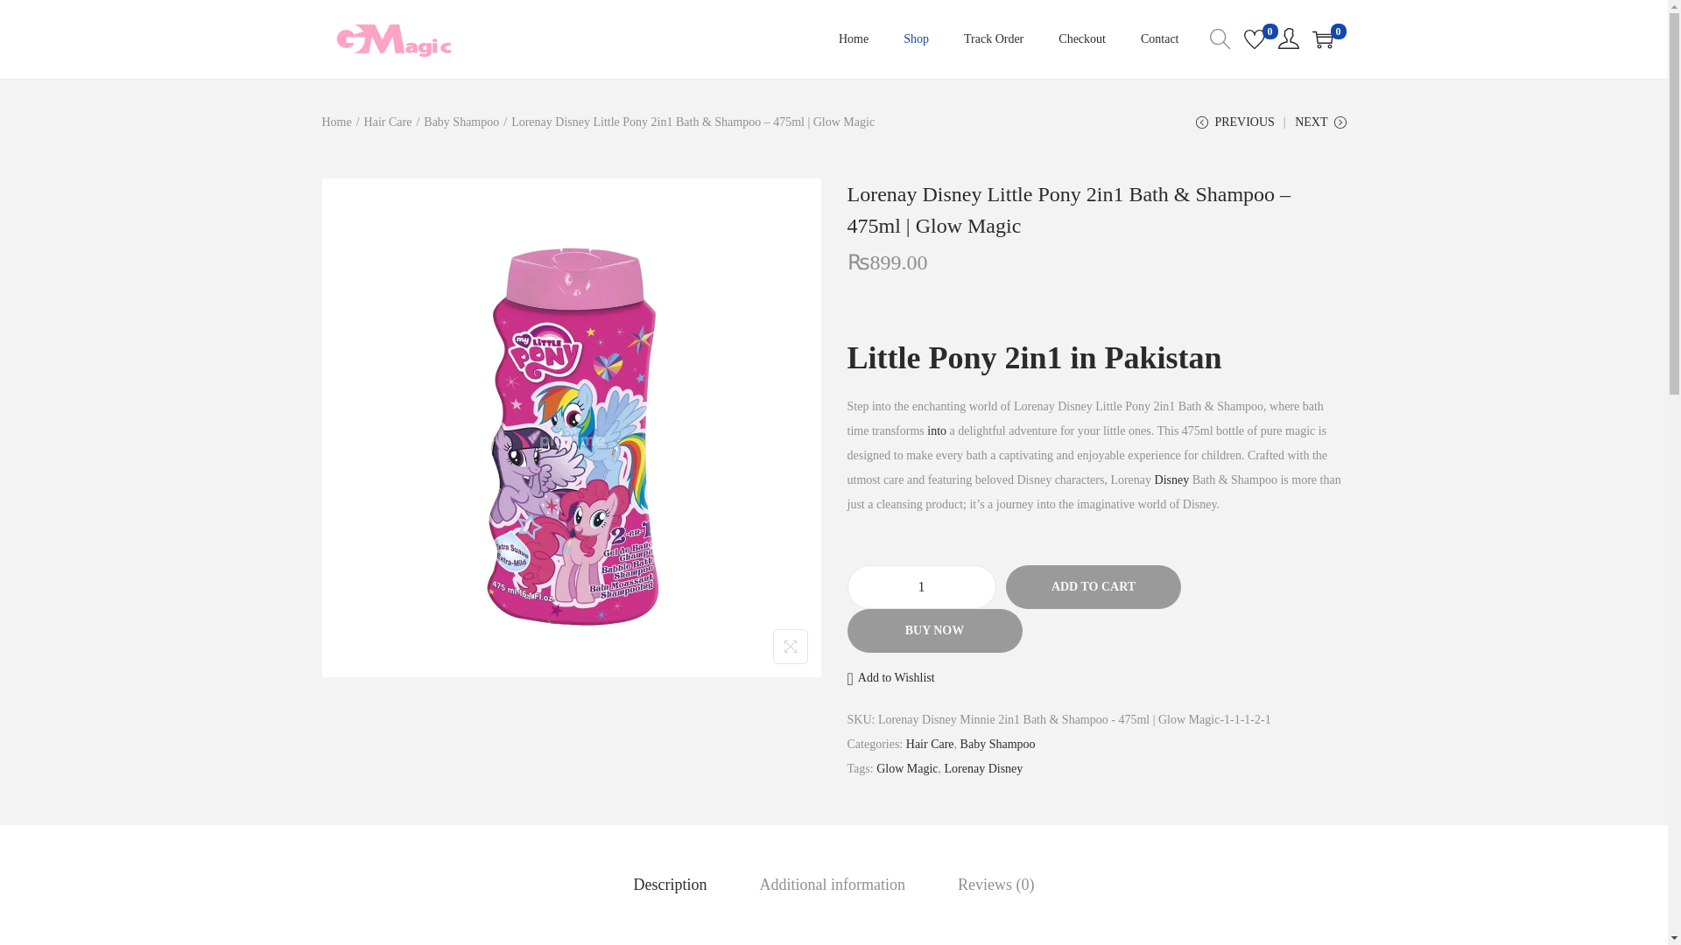 This screenshot has width=1681, height=945. I want to click on Lorenay Disney, so click(984, 768).